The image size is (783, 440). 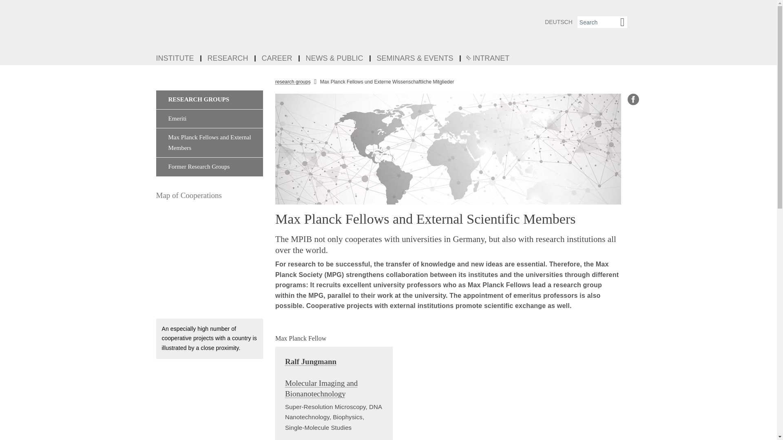 What do you see at coordinates (175, 59) in the screenshot?
I see `INSTITUTE` at bounding box center [175, 59].